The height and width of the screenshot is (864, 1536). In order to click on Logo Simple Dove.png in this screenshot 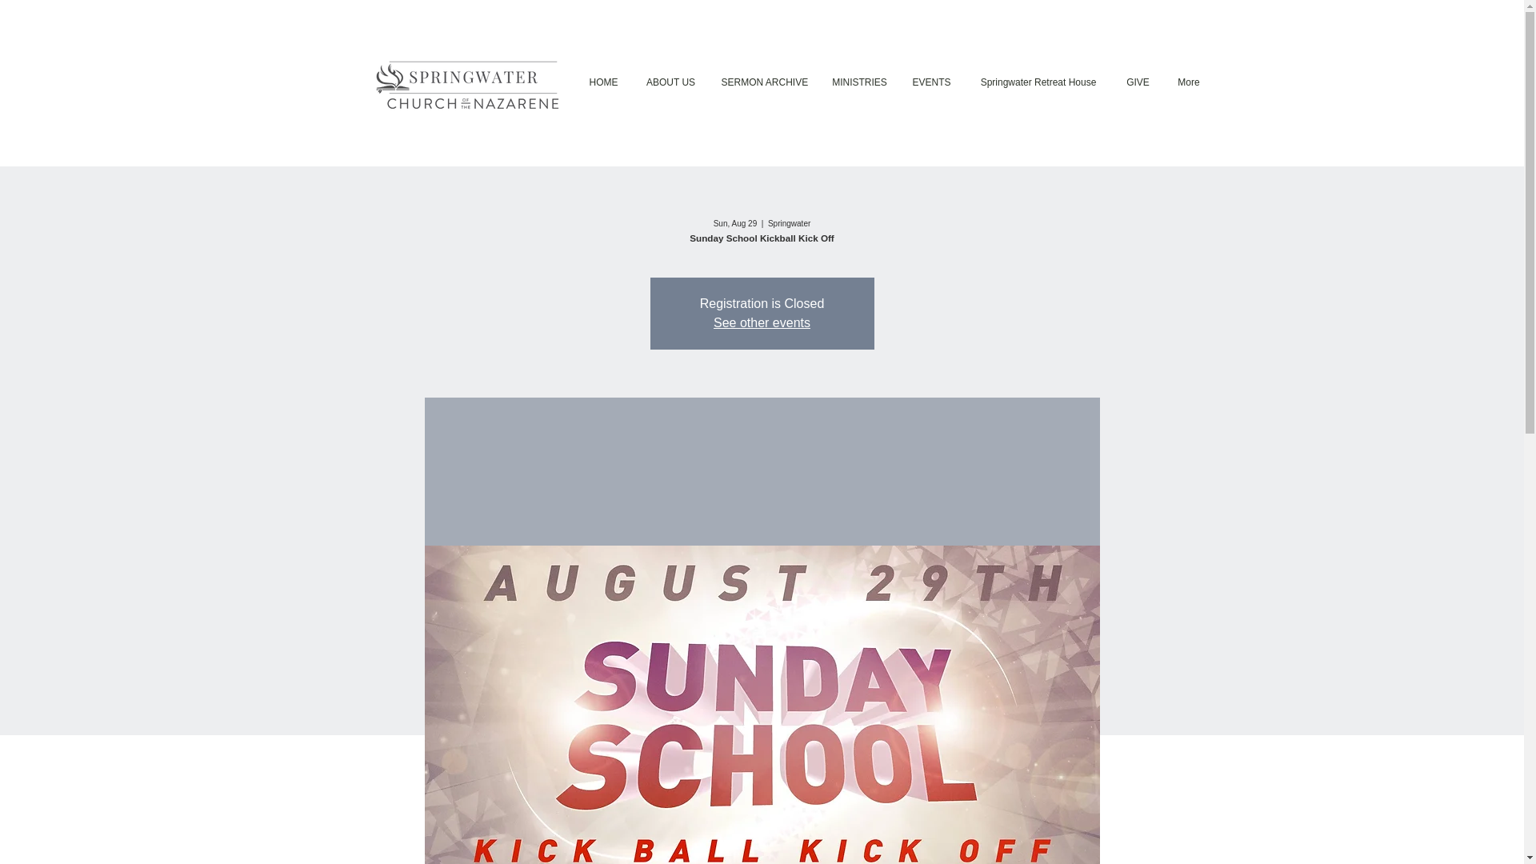, I will do `click(472, 83)`.